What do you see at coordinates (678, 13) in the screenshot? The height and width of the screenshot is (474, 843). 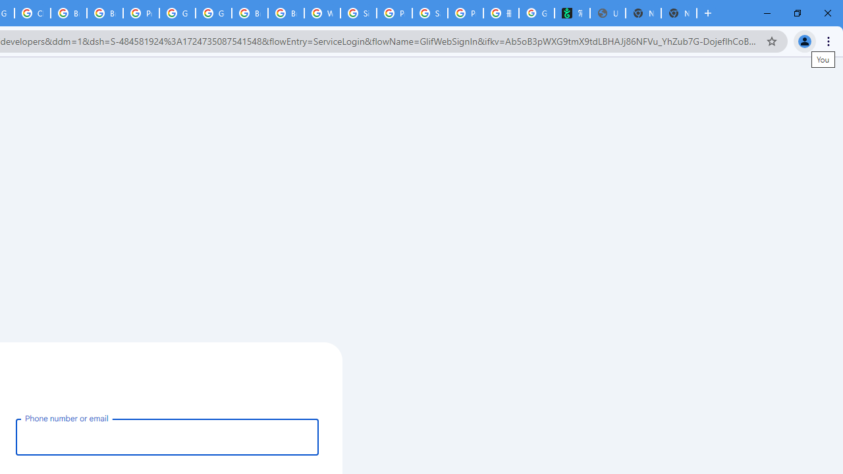 I see `New Tab` at bounding box center [678, 13].